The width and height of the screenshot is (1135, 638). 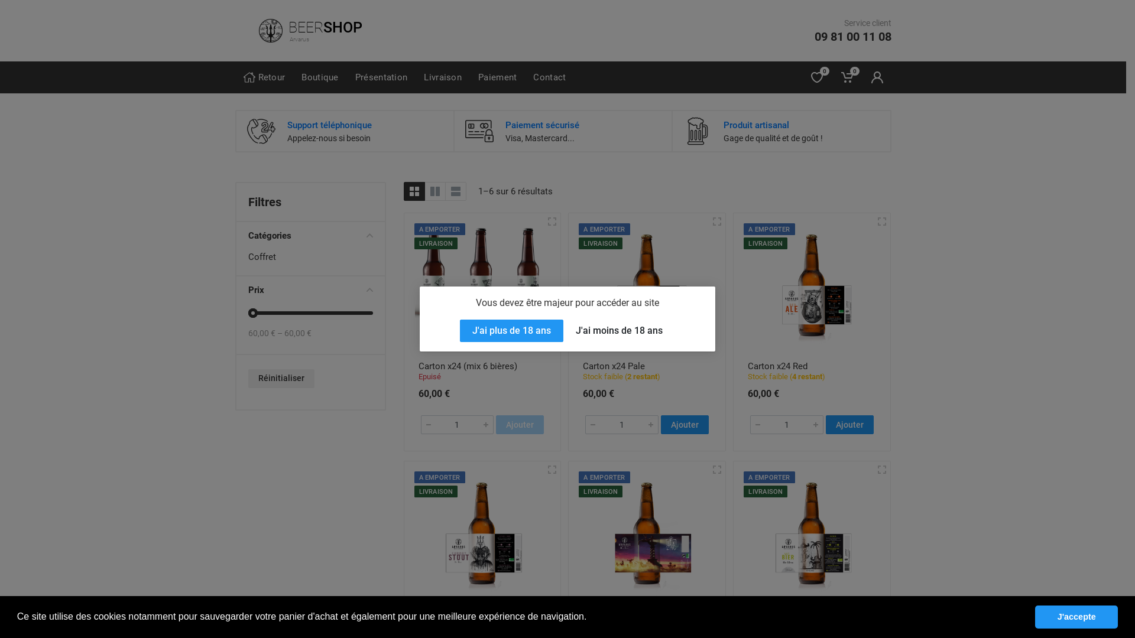 I want to click on Boutique, so click(x=320, y=77).